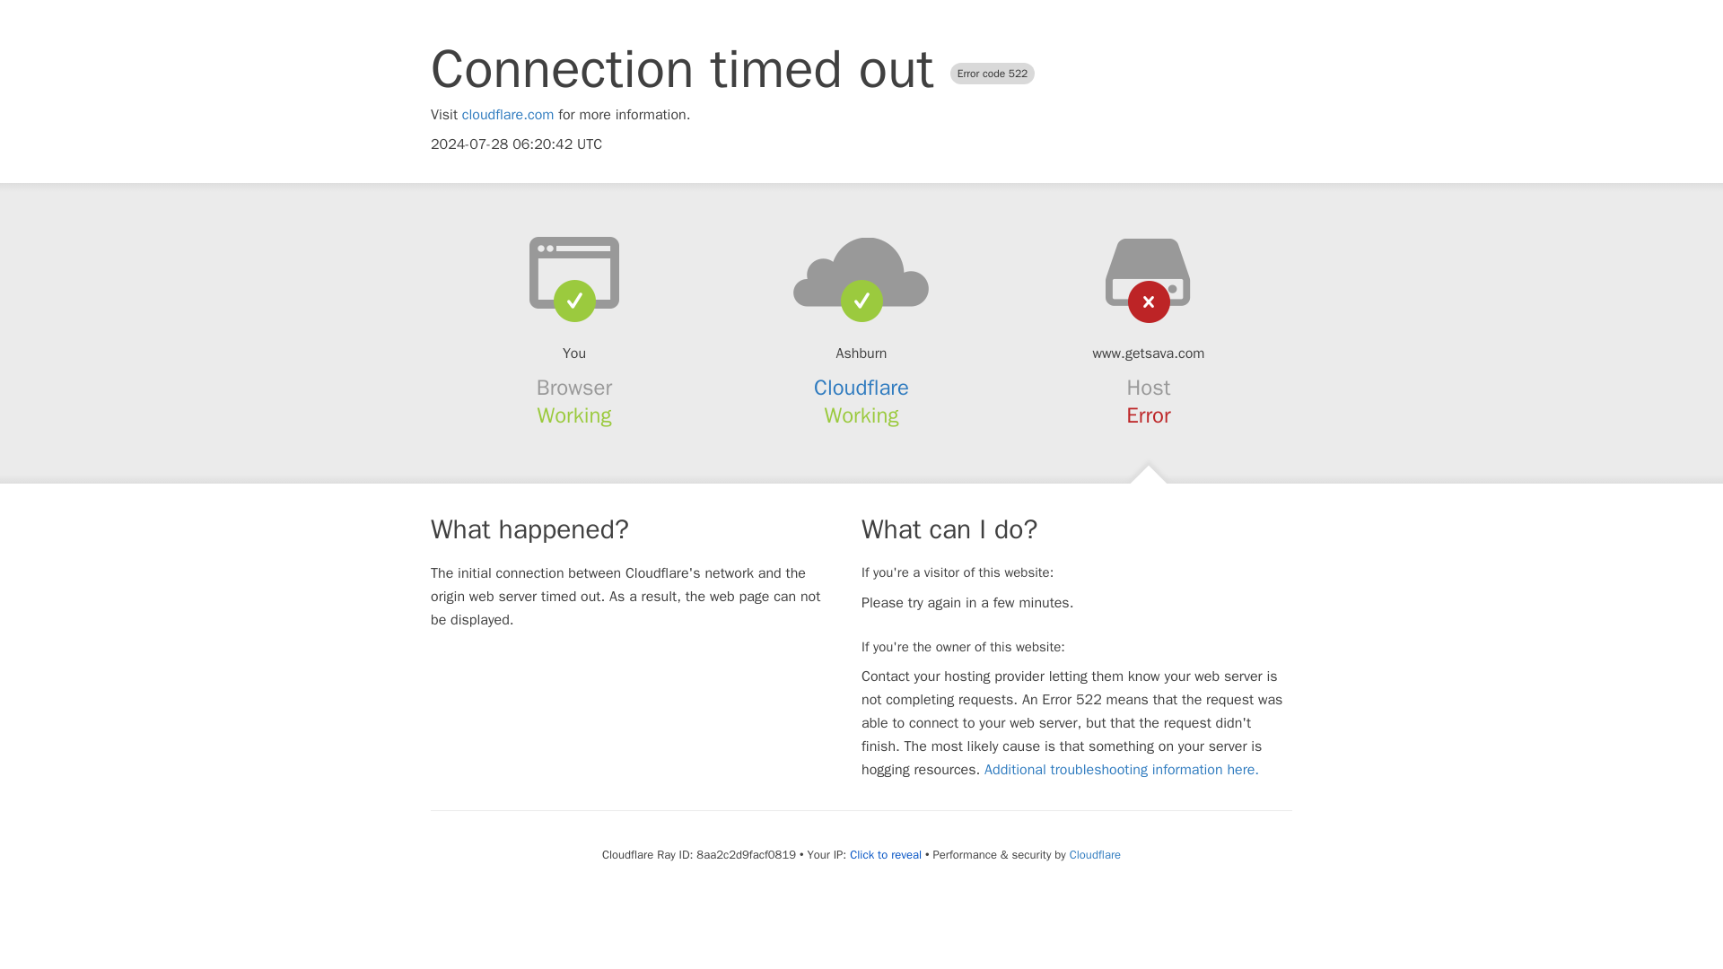  What do you see at coordinates (1122, 770) in the screenshot?
I see `Additional troubleshooting information here.` at bounding box center [1122, 770].